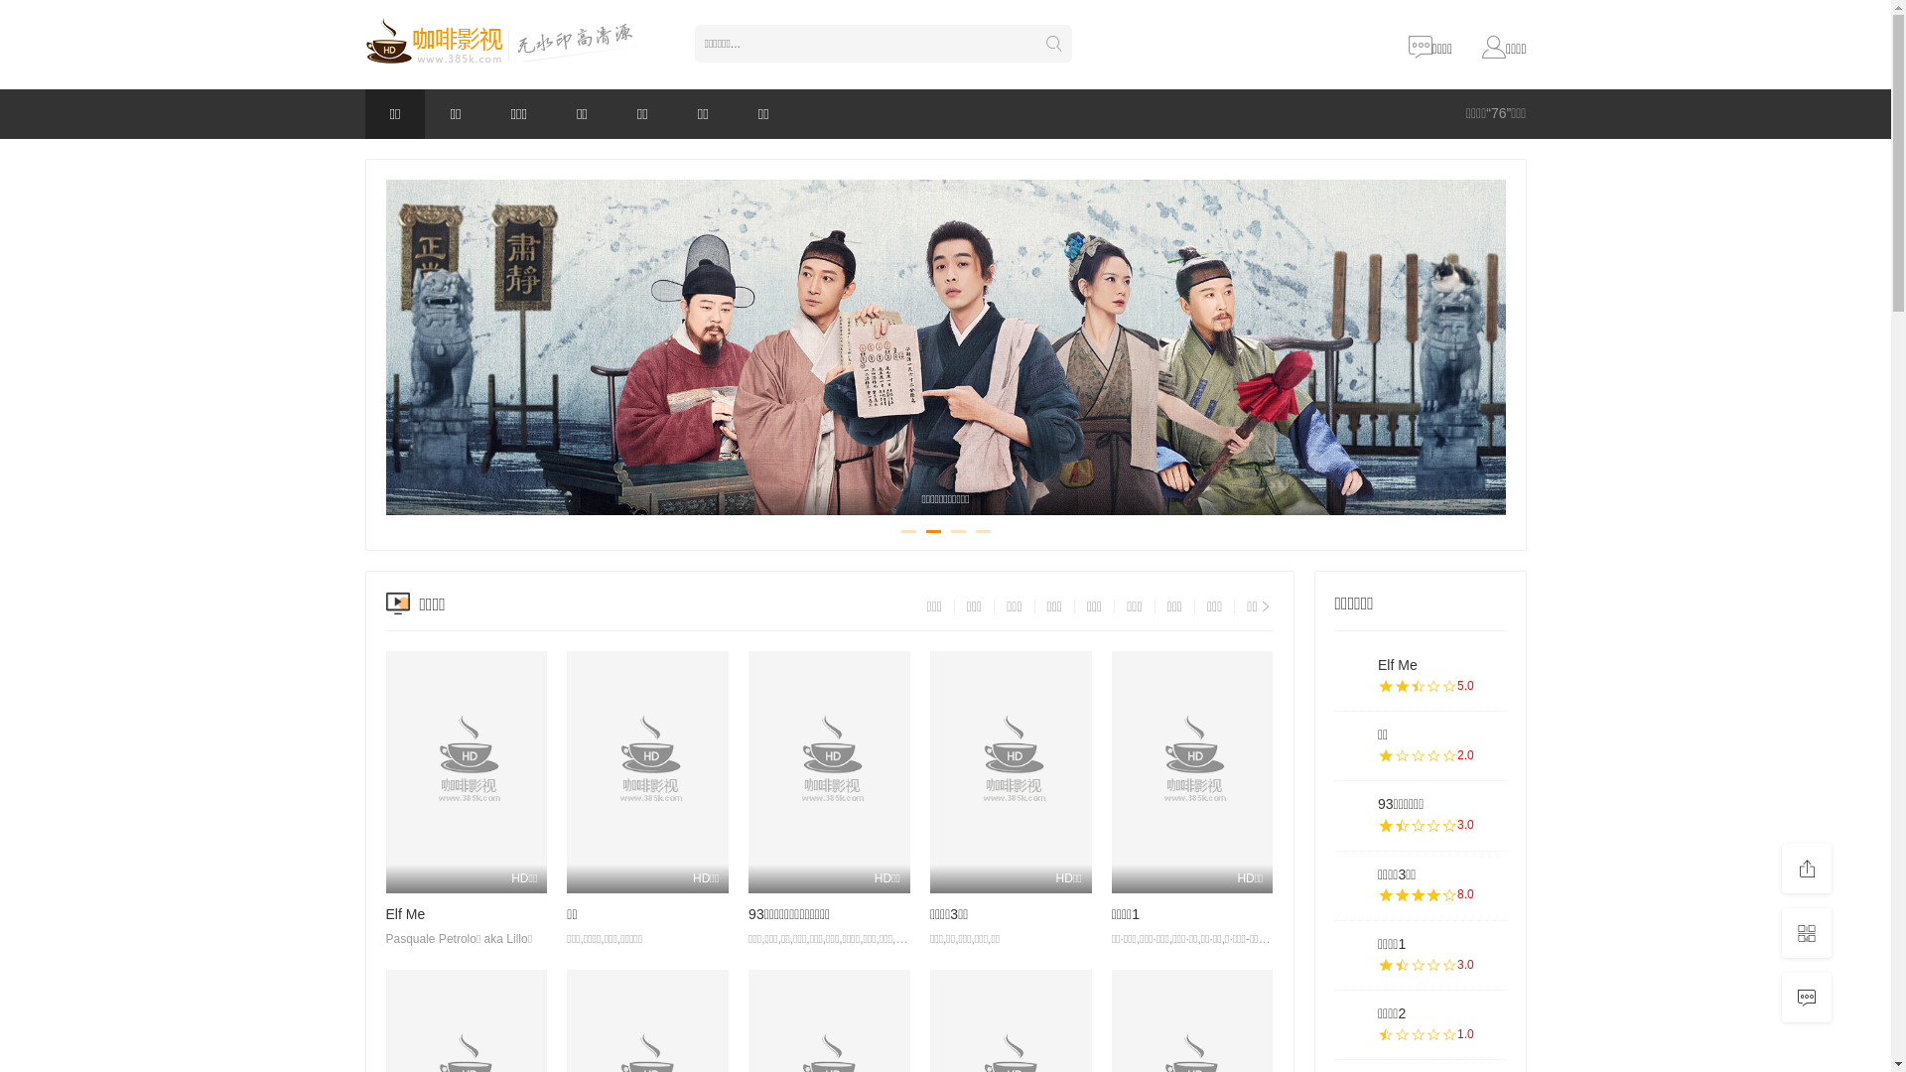  Describe the element at coordinates (1351, 676) in the screenshot. I see `Elf Me` at that location.